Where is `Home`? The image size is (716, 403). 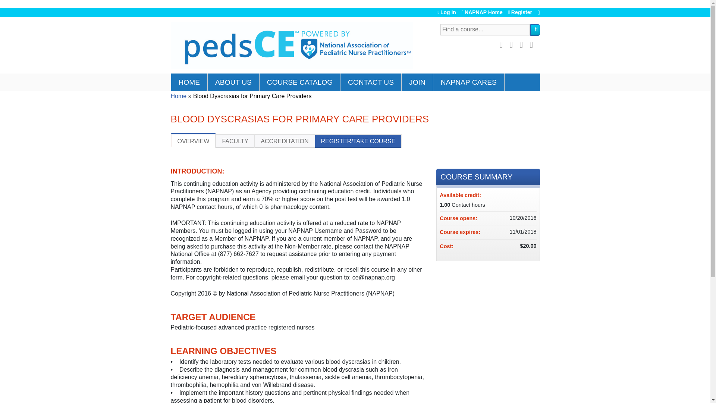 Home is located at coordinates (292, 46).